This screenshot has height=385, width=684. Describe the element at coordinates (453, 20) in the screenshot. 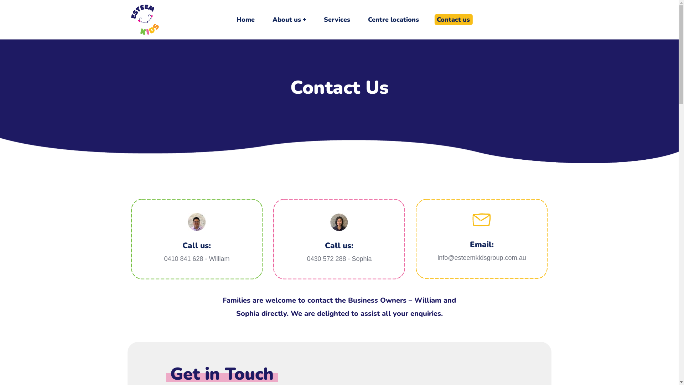

I see `Contact us` at that location.